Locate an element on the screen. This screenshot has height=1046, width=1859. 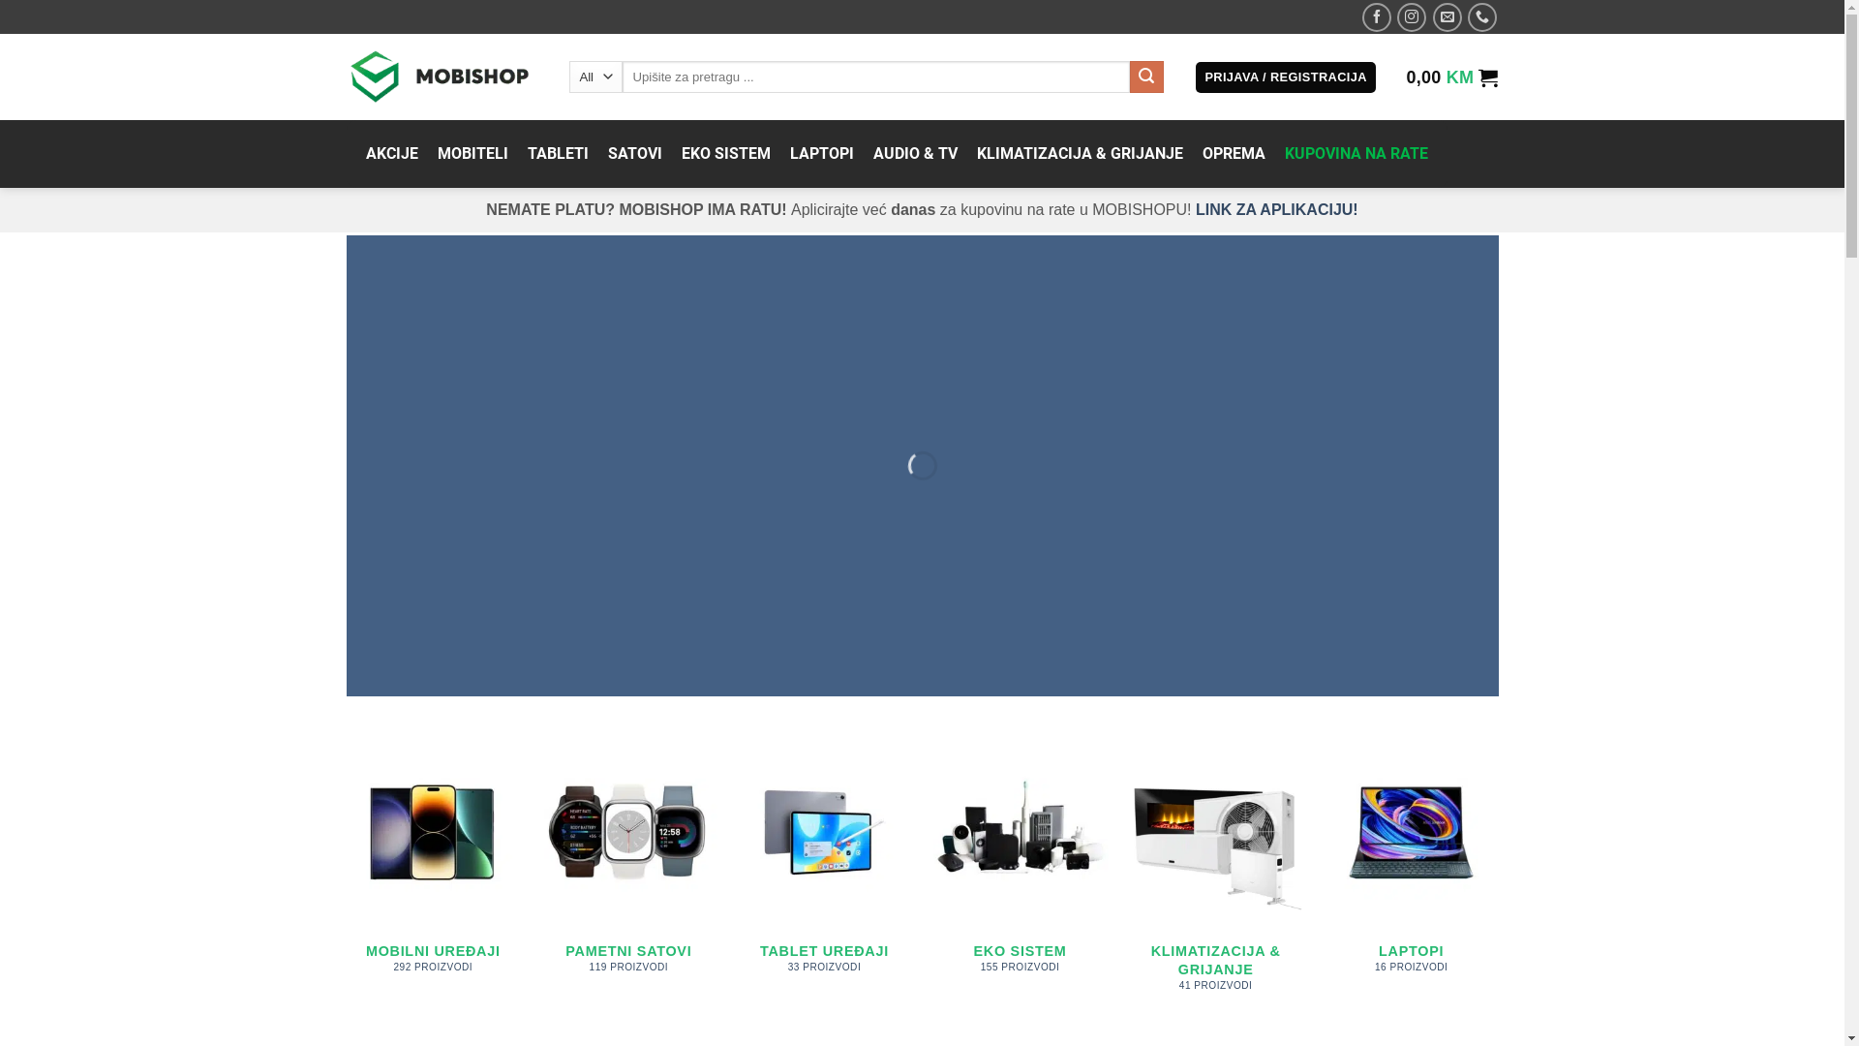
Send us an email is located at coordinates (1448, 16).